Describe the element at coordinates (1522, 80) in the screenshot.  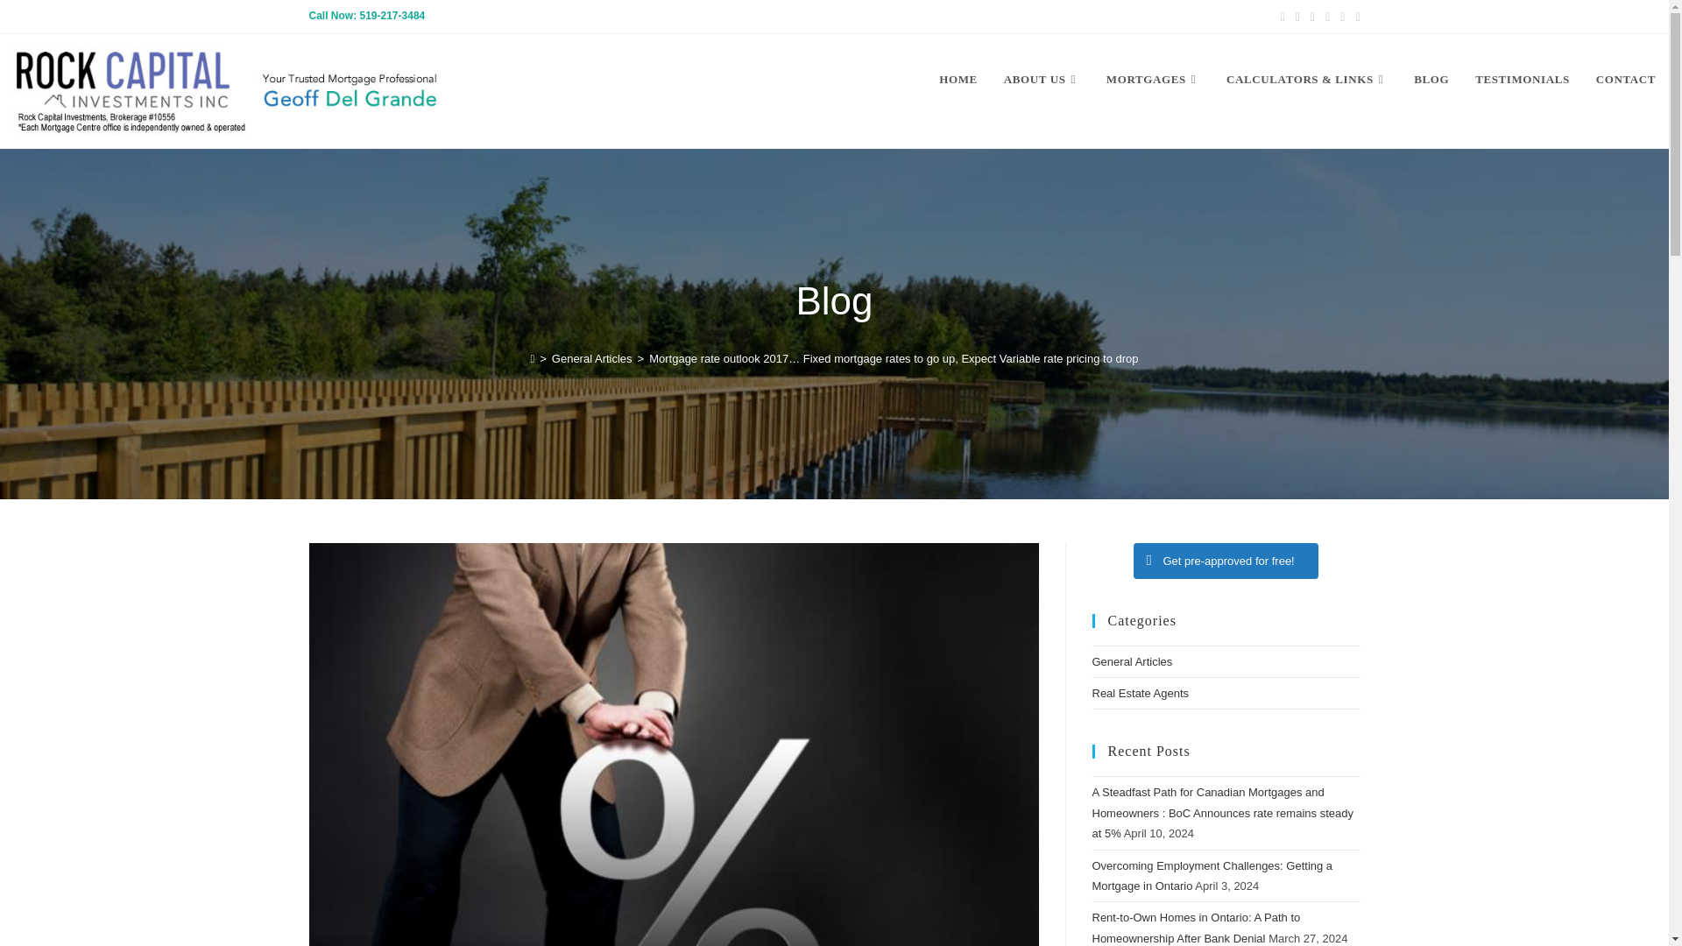
I see `TESTIMONIALS` at that location.